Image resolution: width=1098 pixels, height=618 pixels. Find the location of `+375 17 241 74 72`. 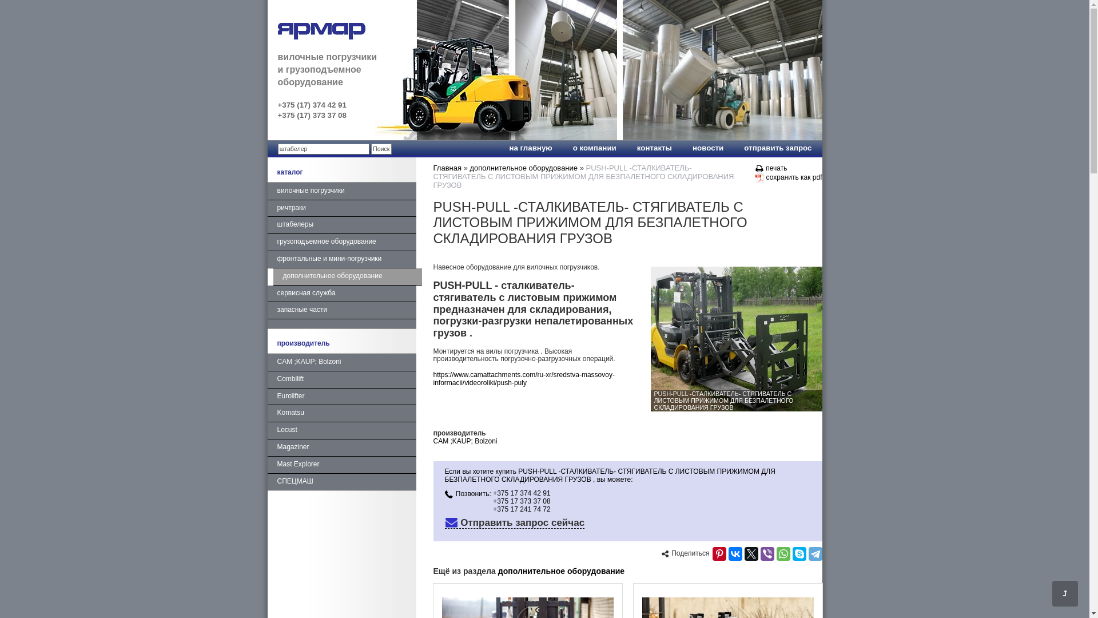

+375 17 241 74 72 is located at coordinates (522, 509).